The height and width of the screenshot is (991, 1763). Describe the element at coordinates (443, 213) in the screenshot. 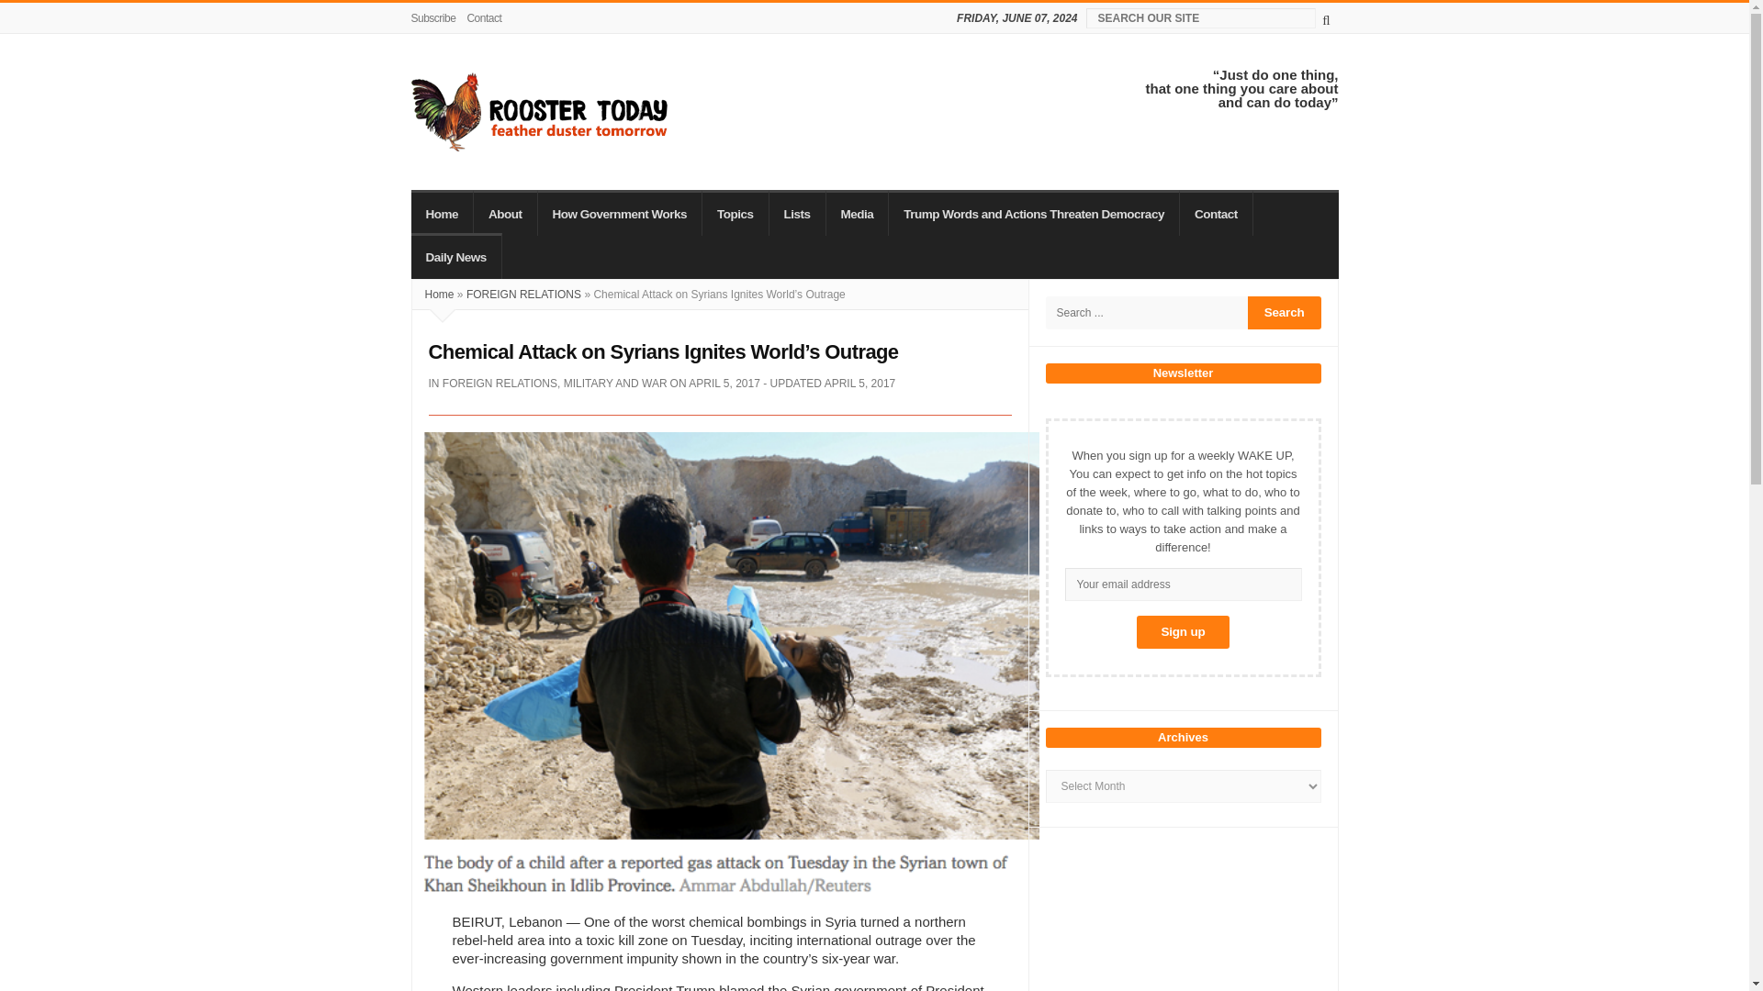

I see `Home` at that location.